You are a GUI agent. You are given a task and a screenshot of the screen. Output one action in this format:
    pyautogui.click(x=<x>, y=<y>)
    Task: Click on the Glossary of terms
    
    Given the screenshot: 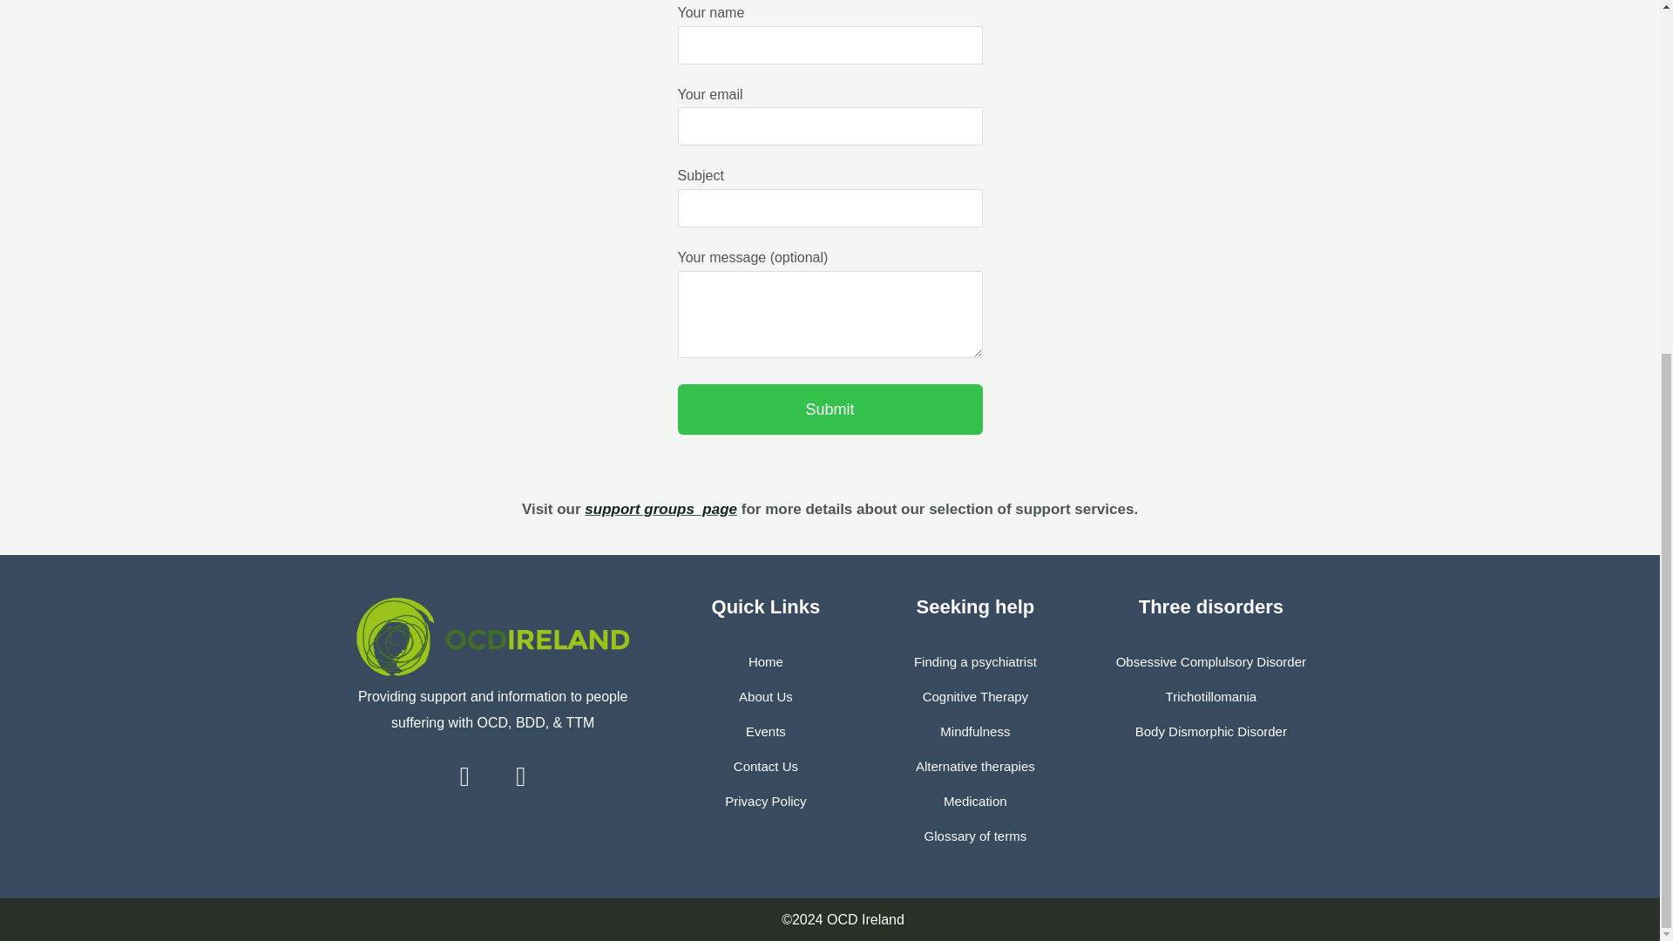 What is the action you would take?
    pyautogui.click(x=976, y=836)
    